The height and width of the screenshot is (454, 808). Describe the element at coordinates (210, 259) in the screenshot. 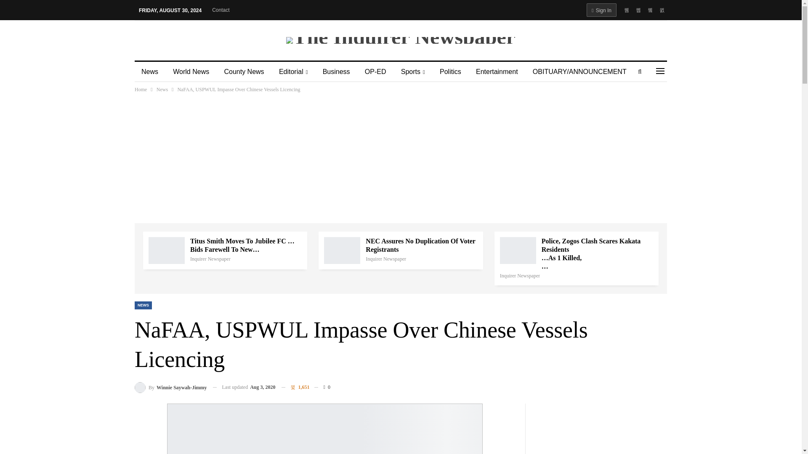

I see `Browse Author Articles` at that location.